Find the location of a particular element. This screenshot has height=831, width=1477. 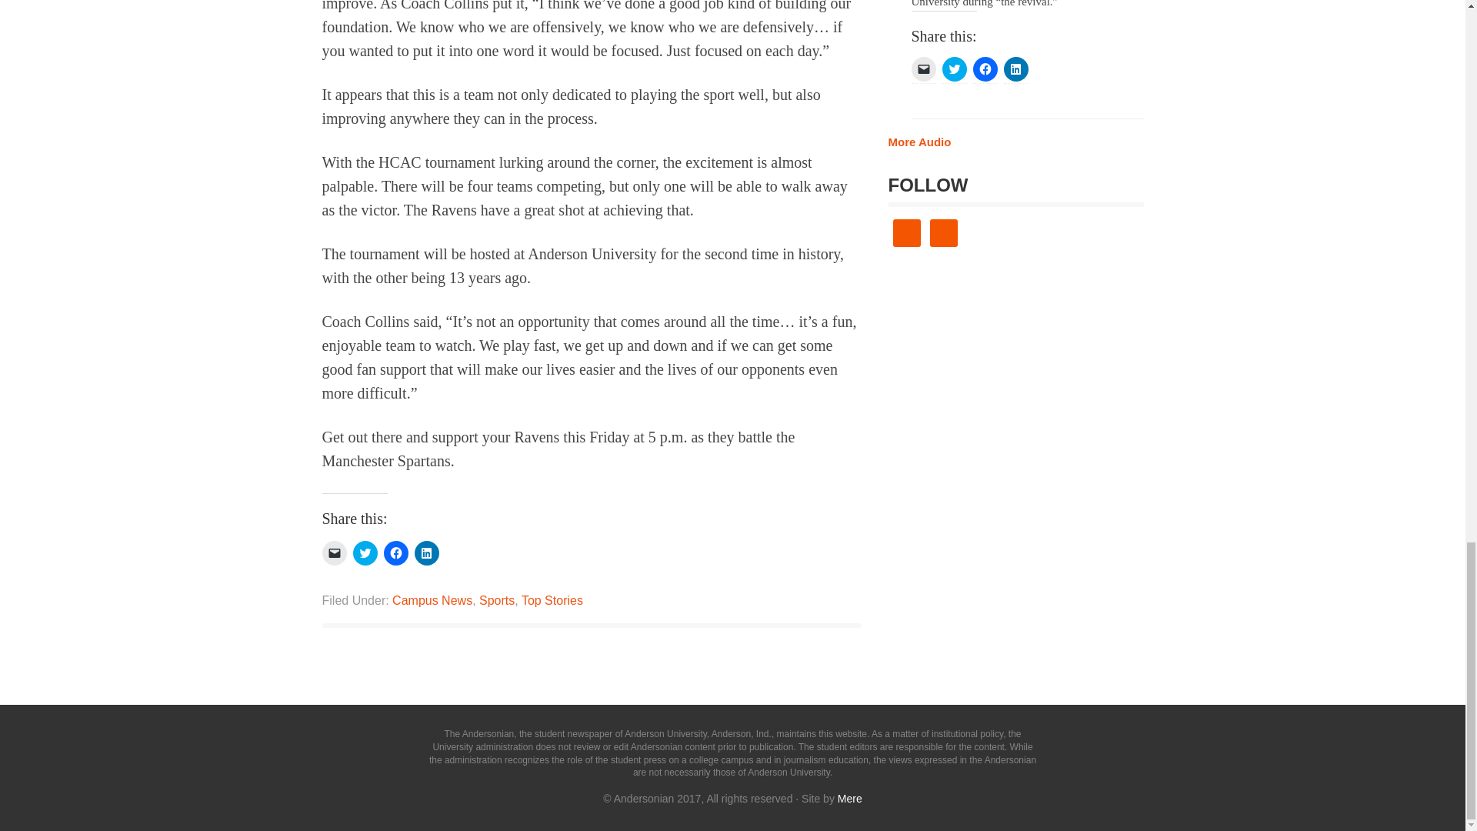

Campus News is located at coordinates (432, 600).